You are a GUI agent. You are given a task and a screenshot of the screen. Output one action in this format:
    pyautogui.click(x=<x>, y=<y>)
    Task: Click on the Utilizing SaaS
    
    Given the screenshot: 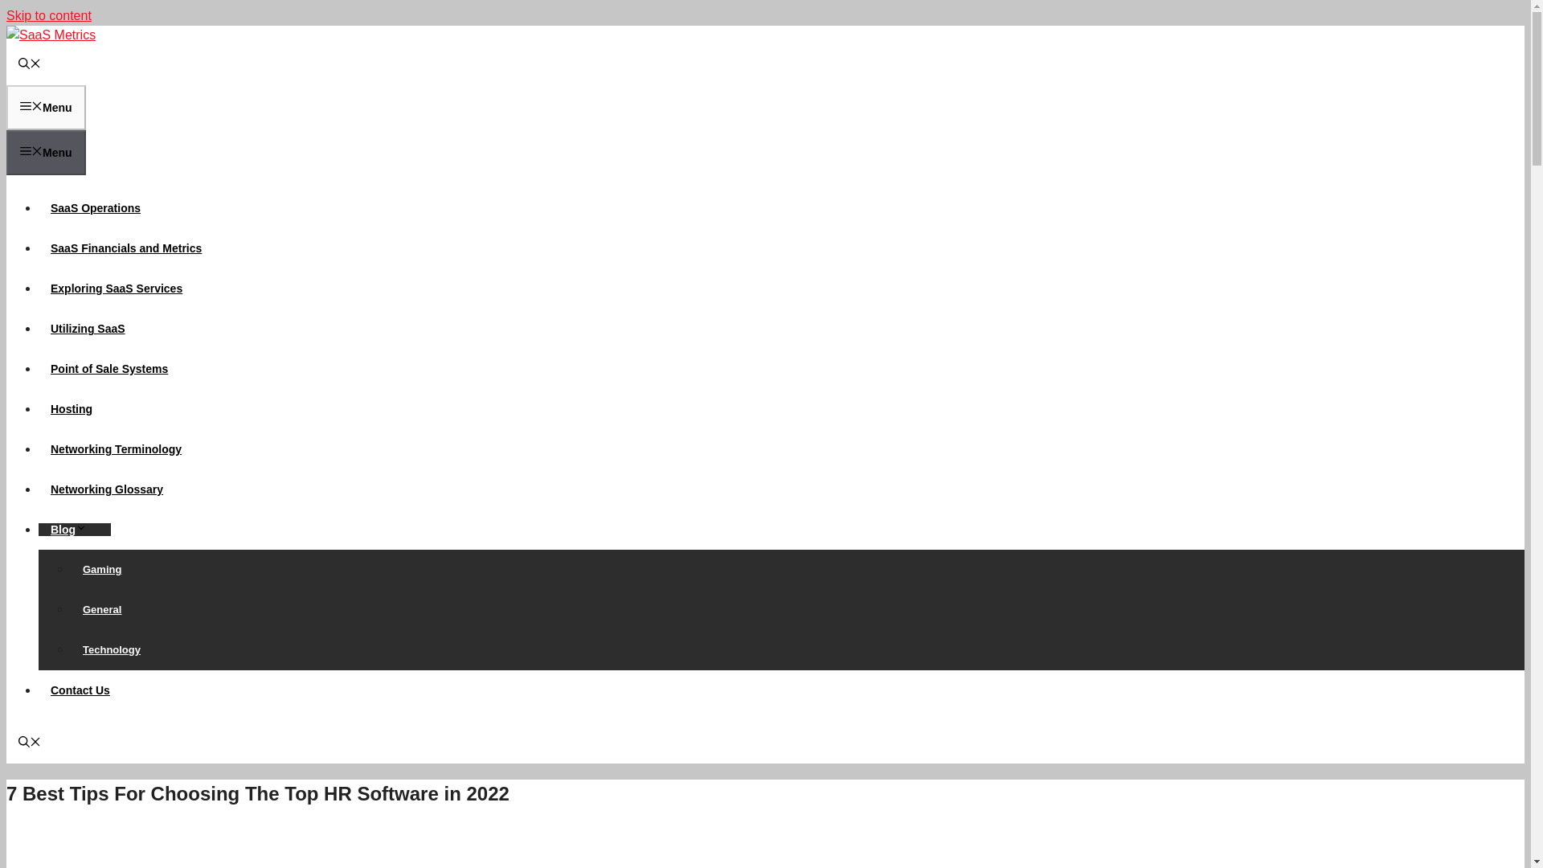 What is the action you would take?
    pyautogui.click(x=88, y=328)
    